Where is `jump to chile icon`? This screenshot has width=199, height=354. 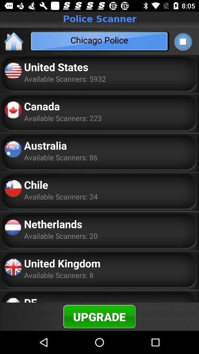
jump to chile icon is located at coordinates (36, 184).